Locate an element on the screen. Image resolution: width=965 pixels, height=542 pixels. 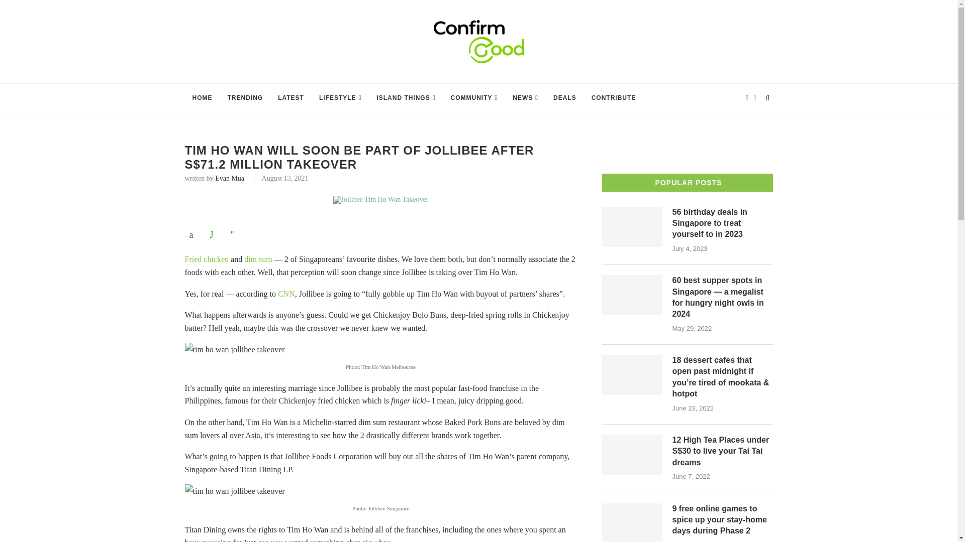
ISLAND THINGS is located at coordinates (406, 98).